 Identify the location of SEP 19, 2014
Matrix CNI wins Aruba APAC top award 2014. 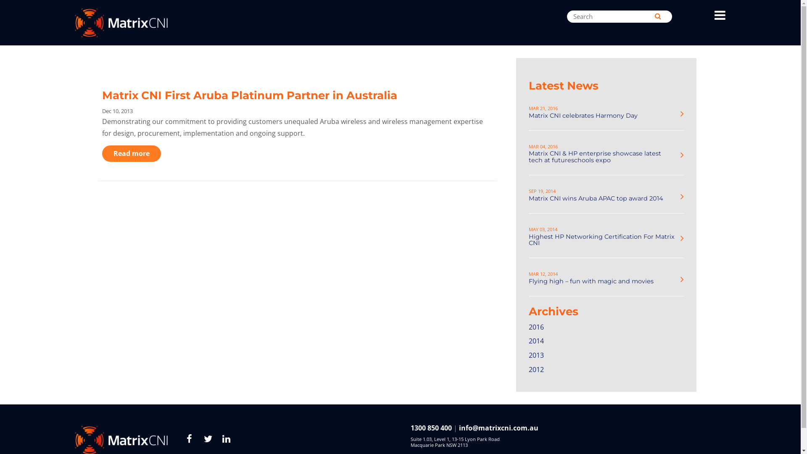
(602, 194).